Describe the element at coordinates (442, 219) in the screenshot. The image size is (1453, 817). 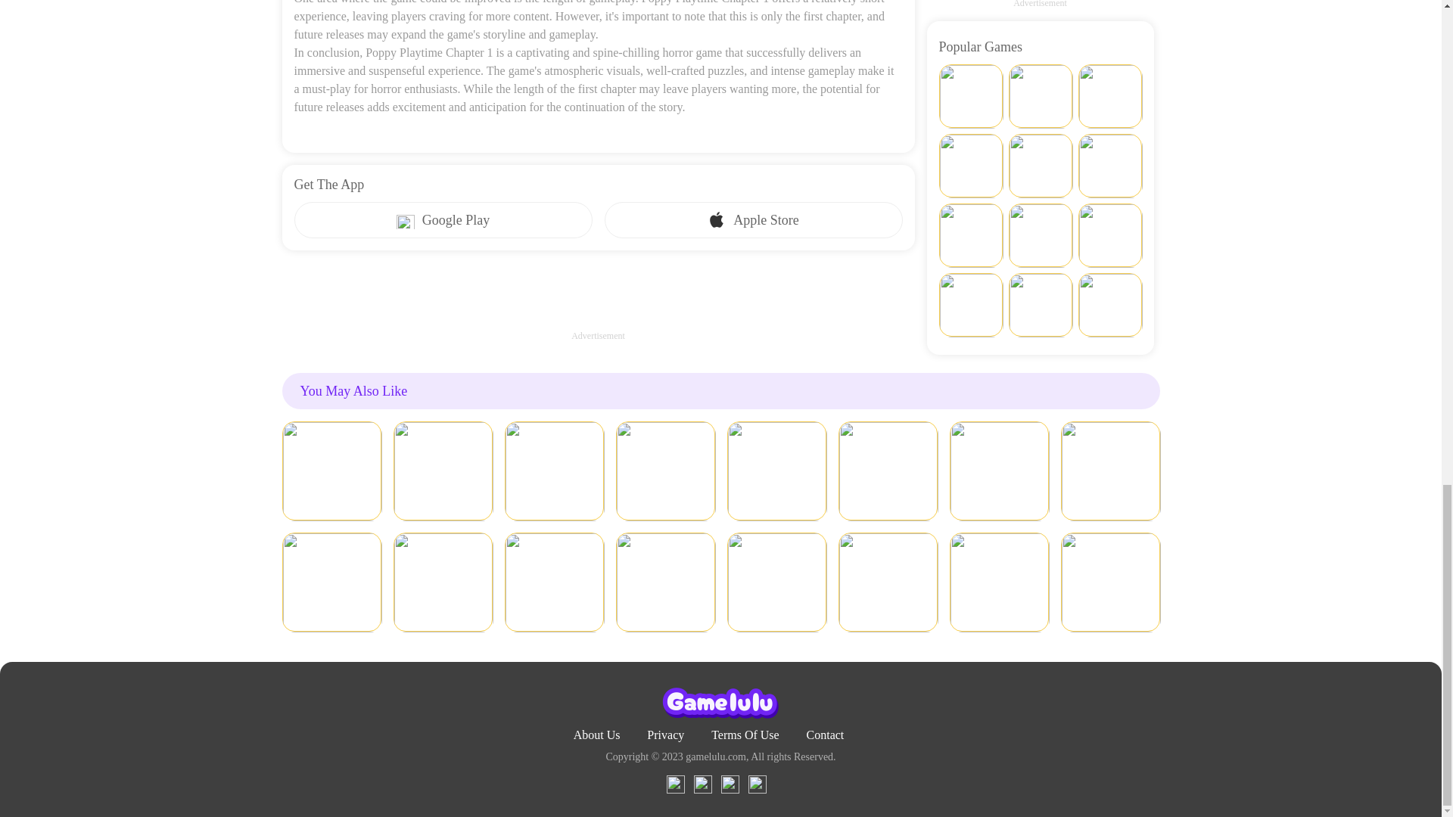
I see `Google Play` at that location.